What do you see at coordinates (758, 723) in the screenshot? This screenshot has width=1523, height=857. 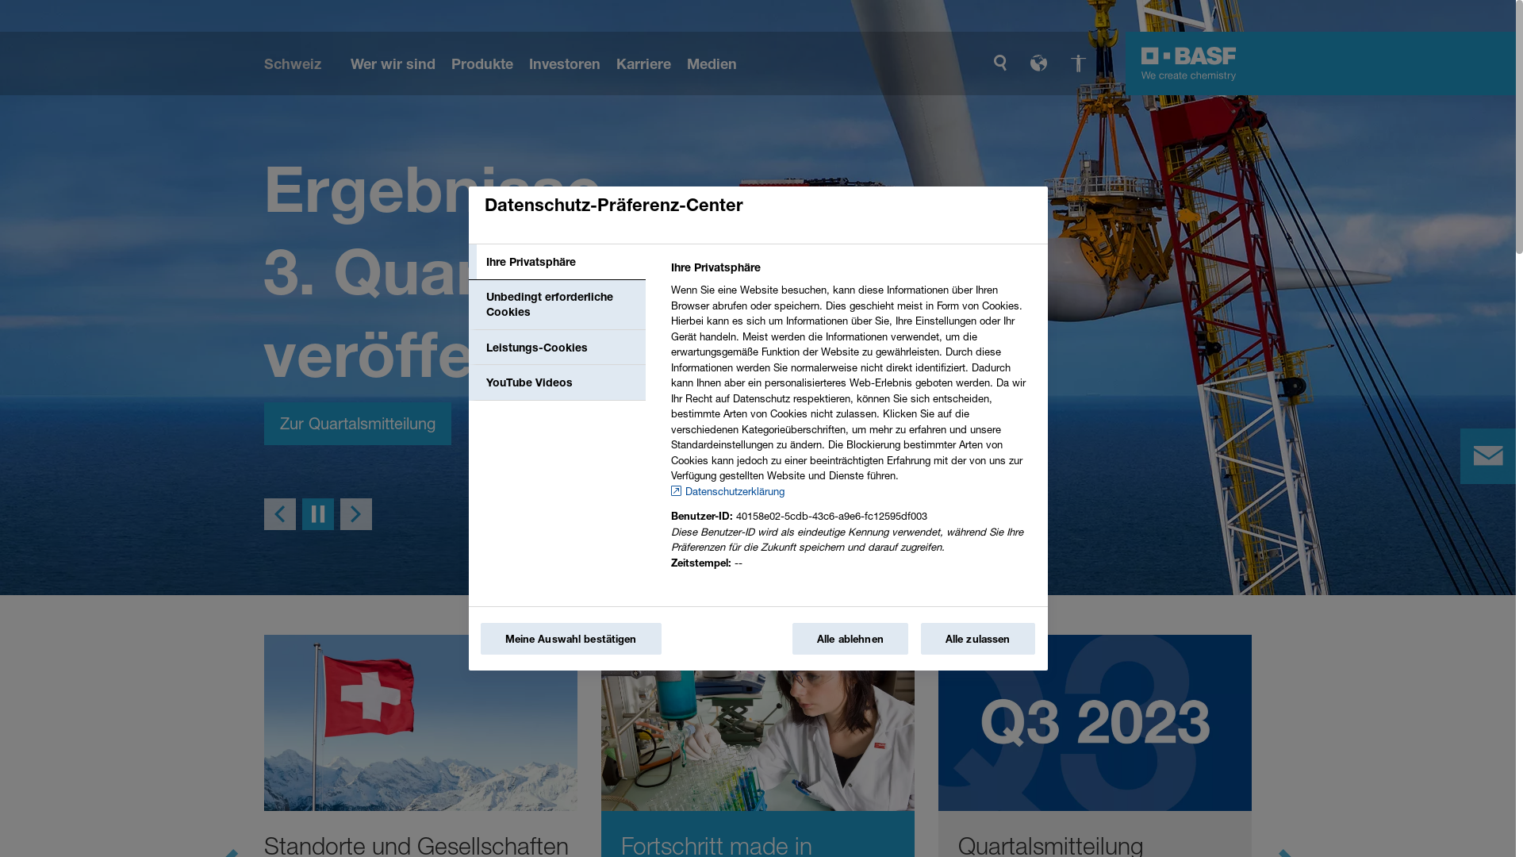 I see `5_BASFBasel_ForschungszentrumBasel_1.JPG` at bounding box center [758, 723].